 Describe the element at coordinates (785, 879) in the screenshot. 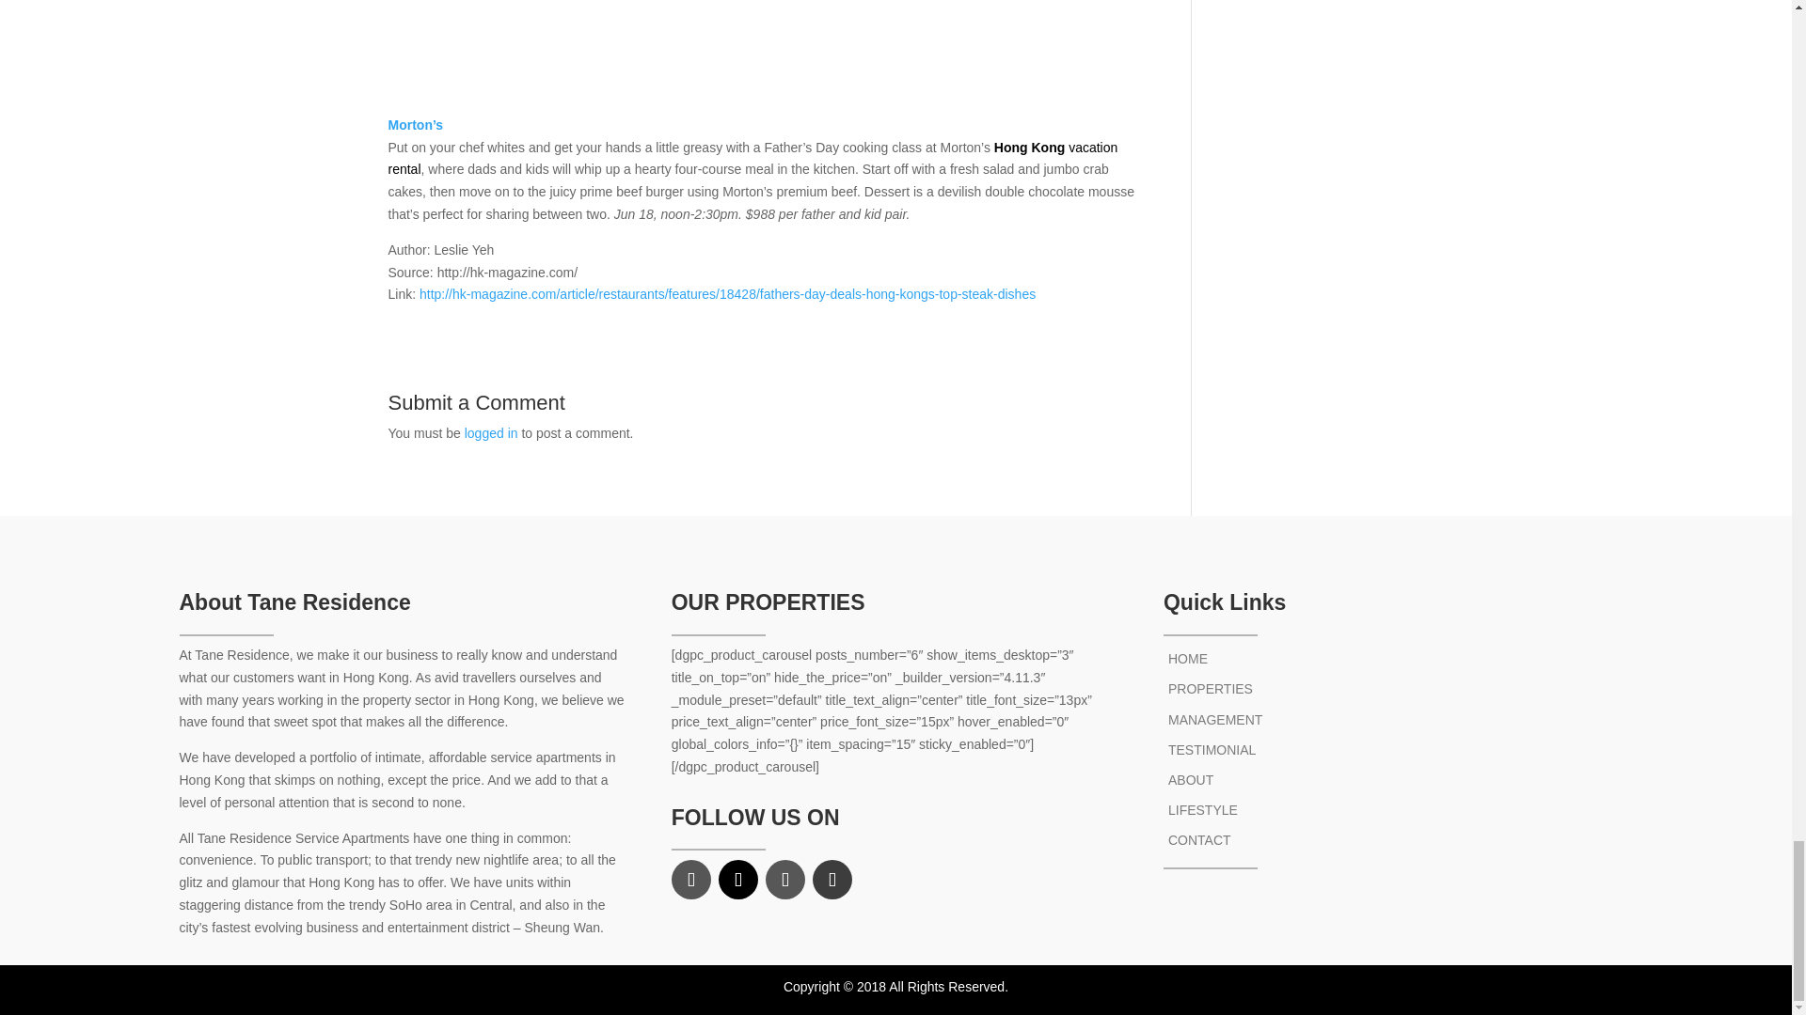

I see `Follow on Instagram` at that location.